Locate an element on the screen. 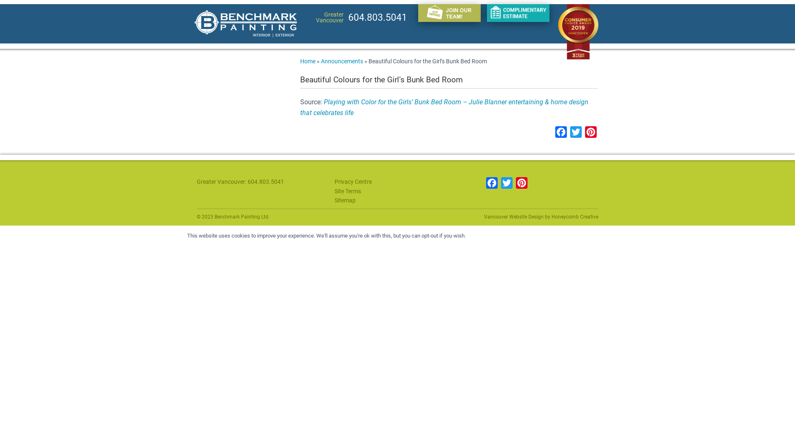 The width and height of the screenshot is (795, 447). Site Terms is located at coordinates (348, 191).